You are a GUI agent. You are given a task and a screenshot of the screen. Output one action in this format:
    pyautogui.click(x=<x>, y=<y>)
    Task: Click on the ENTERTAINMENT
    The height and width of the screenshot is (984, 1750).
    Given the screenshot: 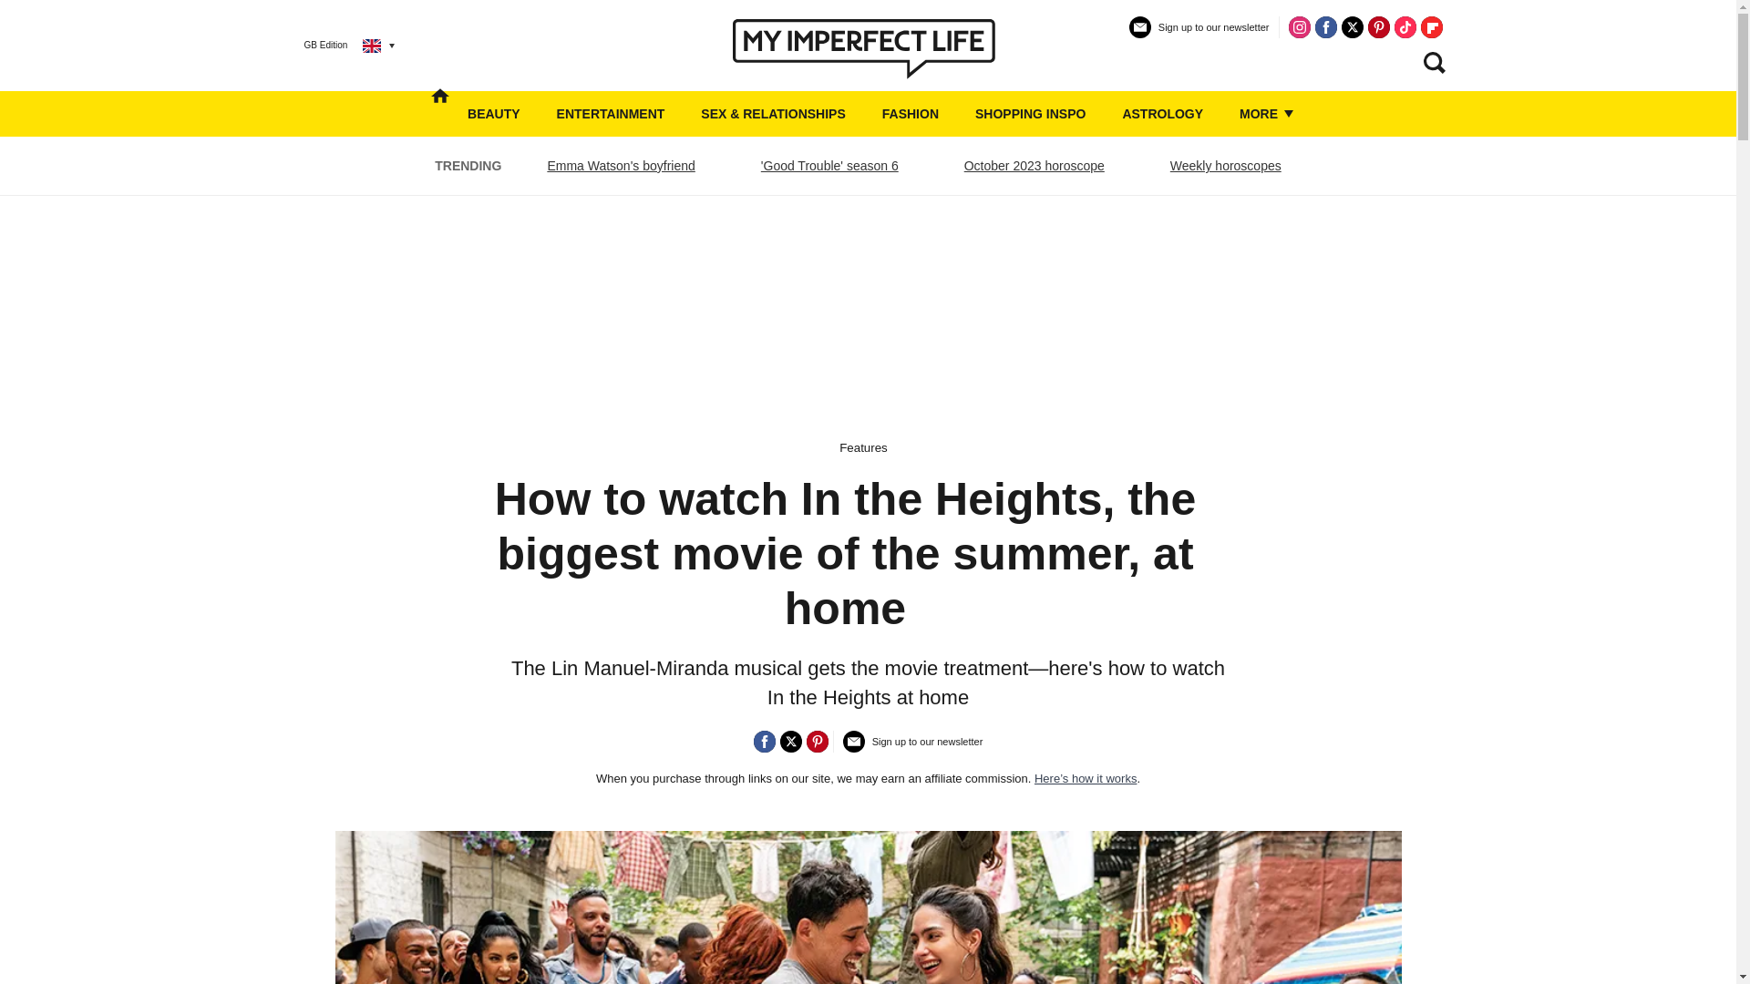 What is the action you would take?
    pyautogui.click(x=611, y=114)
    